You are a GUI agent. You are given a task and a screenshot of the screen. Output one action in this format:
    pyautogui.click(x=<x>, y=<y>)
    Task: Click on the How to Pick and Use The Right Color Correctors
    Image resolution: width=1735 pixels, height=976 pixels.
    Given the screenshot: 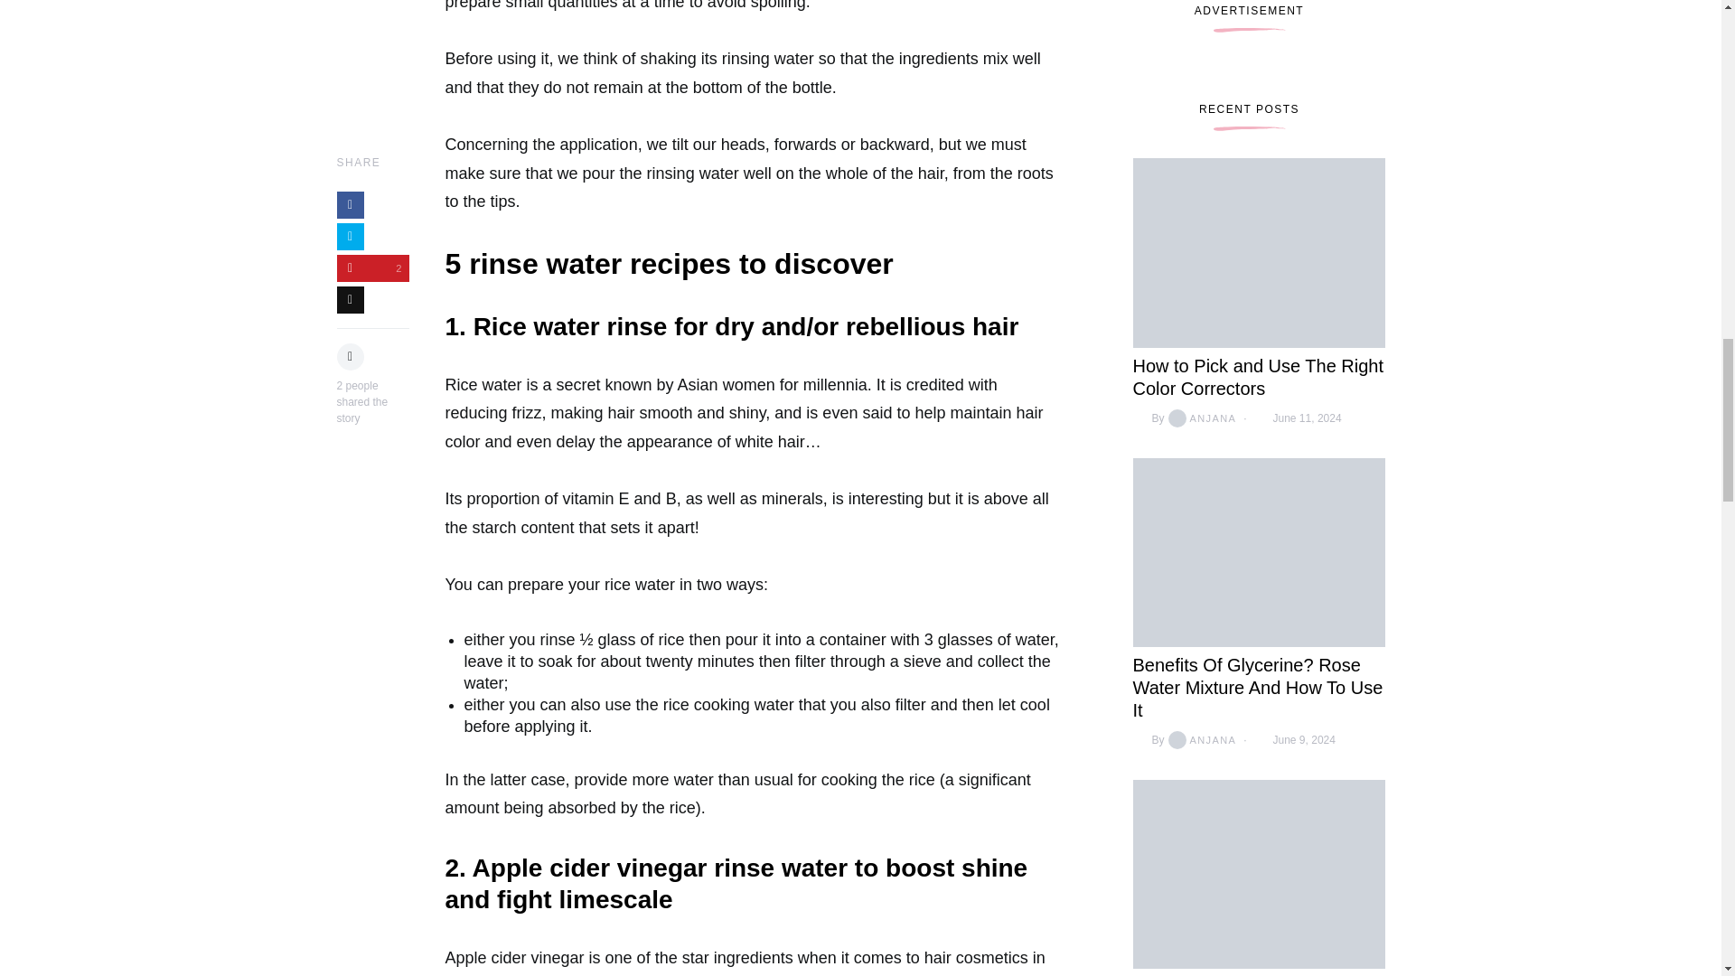 What is the action you would take?
    pyautogui.click(x=1258, y=377)
    